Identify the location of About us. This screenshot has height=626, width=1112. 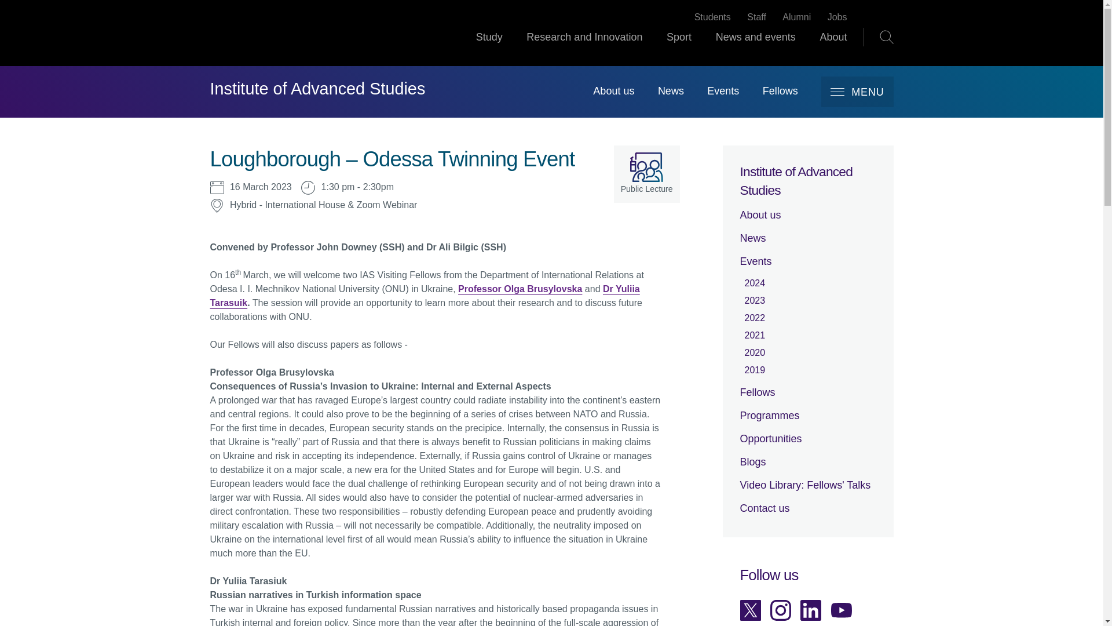
(613, 90).